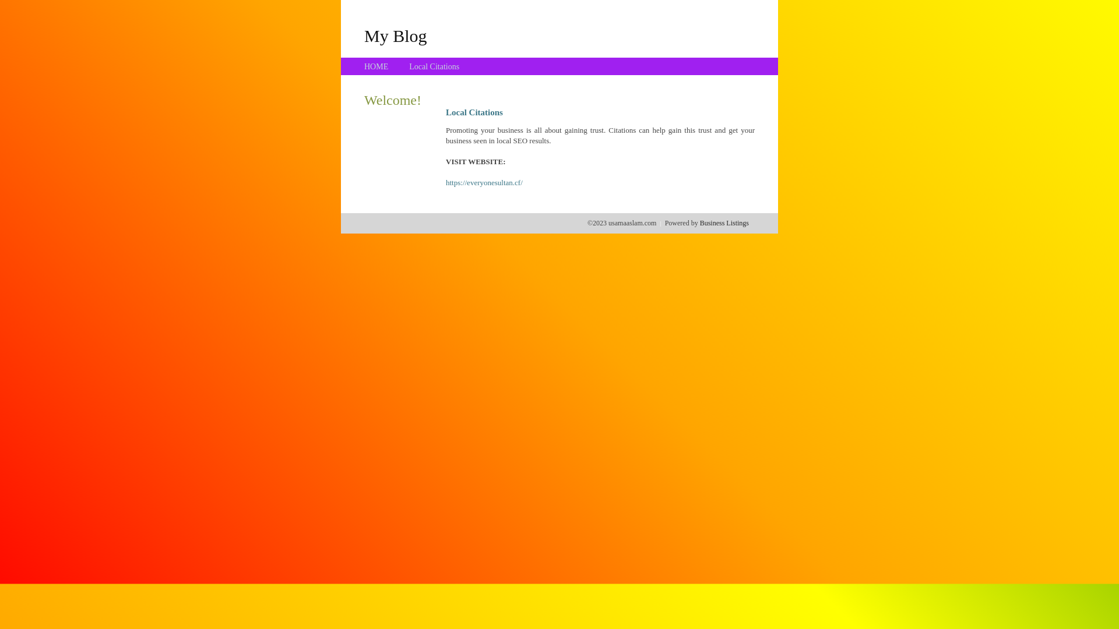 This screenshot has height=629, width=1119. Describe the element at coordinates (396, 36) in the screenshot. I see `My Blog` at that location.